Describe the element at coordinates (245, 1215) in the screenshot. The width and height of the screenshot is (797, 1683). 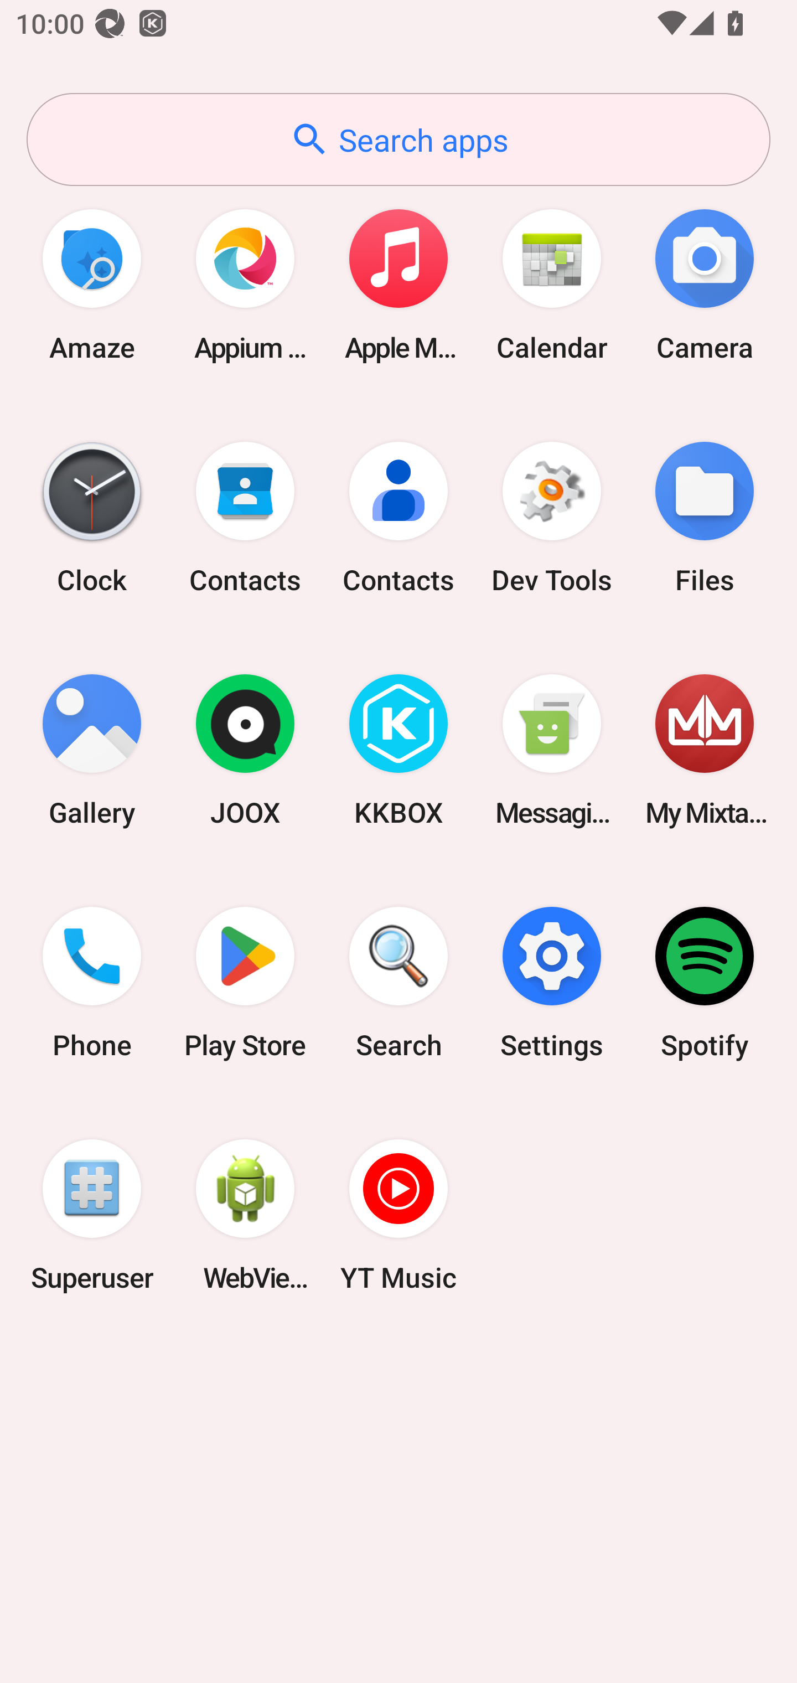
I see `WebView Browser Tester` at that location.